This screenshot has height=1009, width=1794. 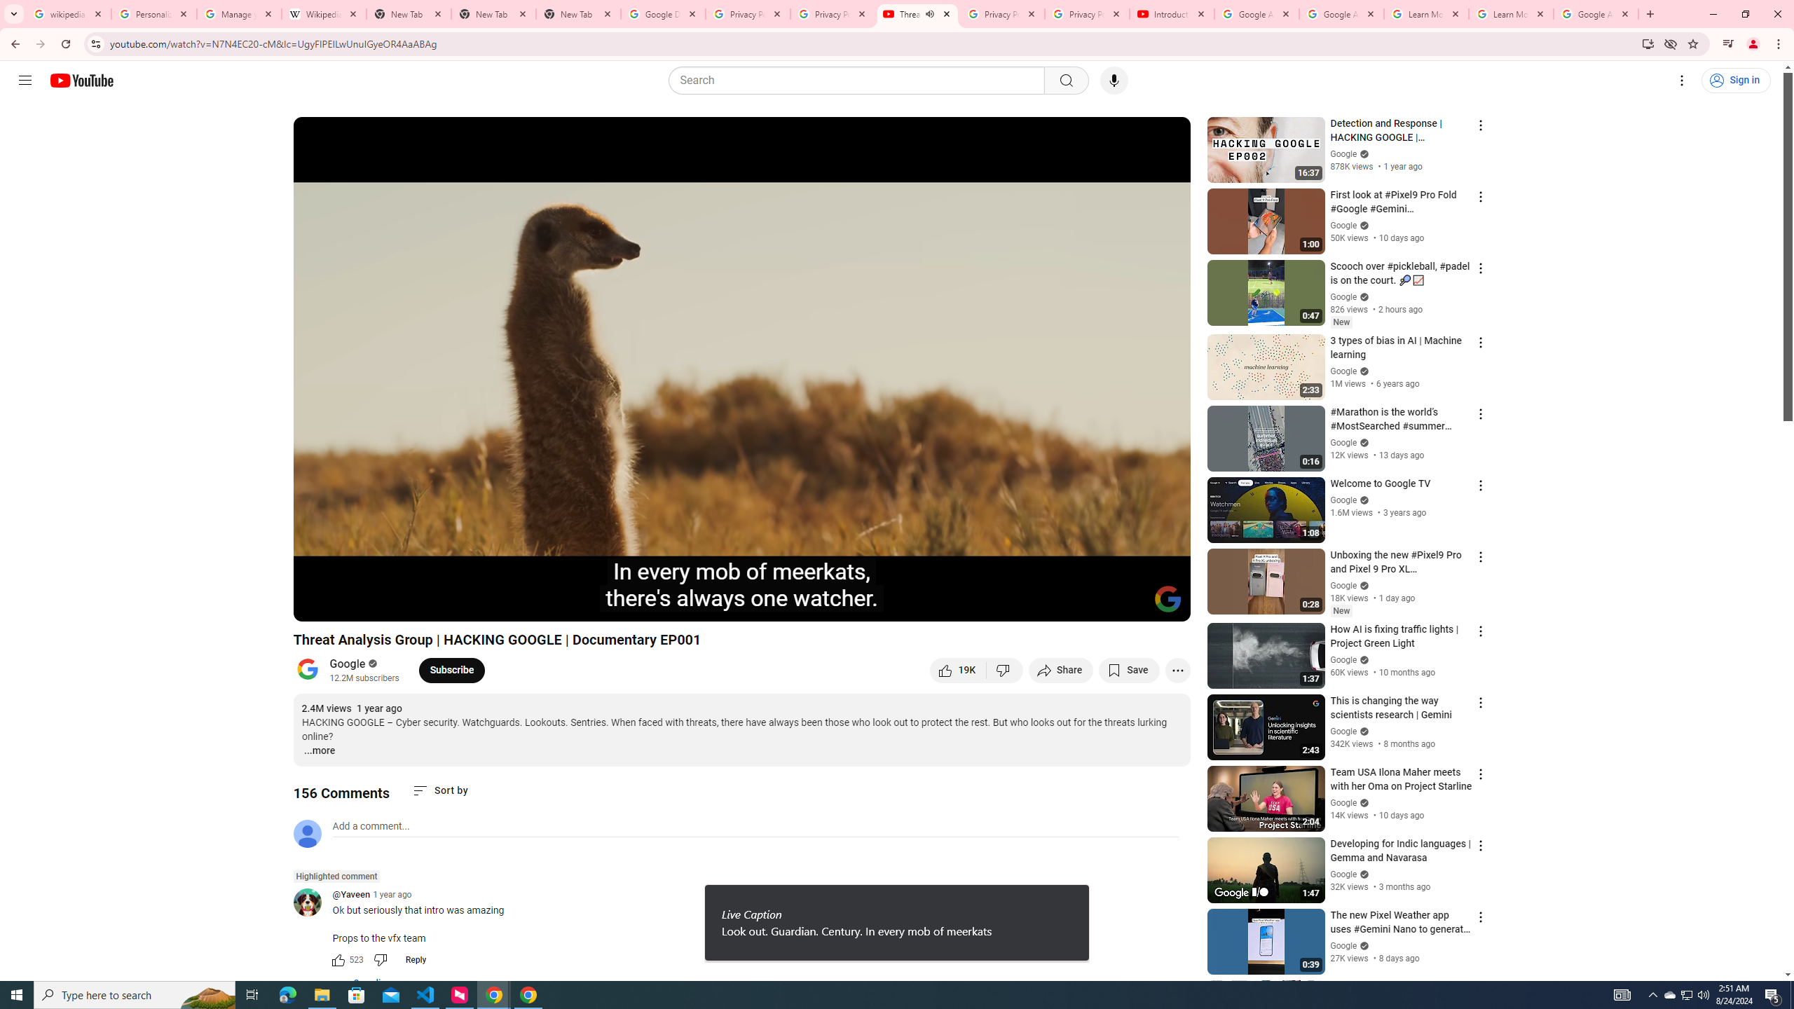 I want to click on New Tab, so click(x=579, y=14).